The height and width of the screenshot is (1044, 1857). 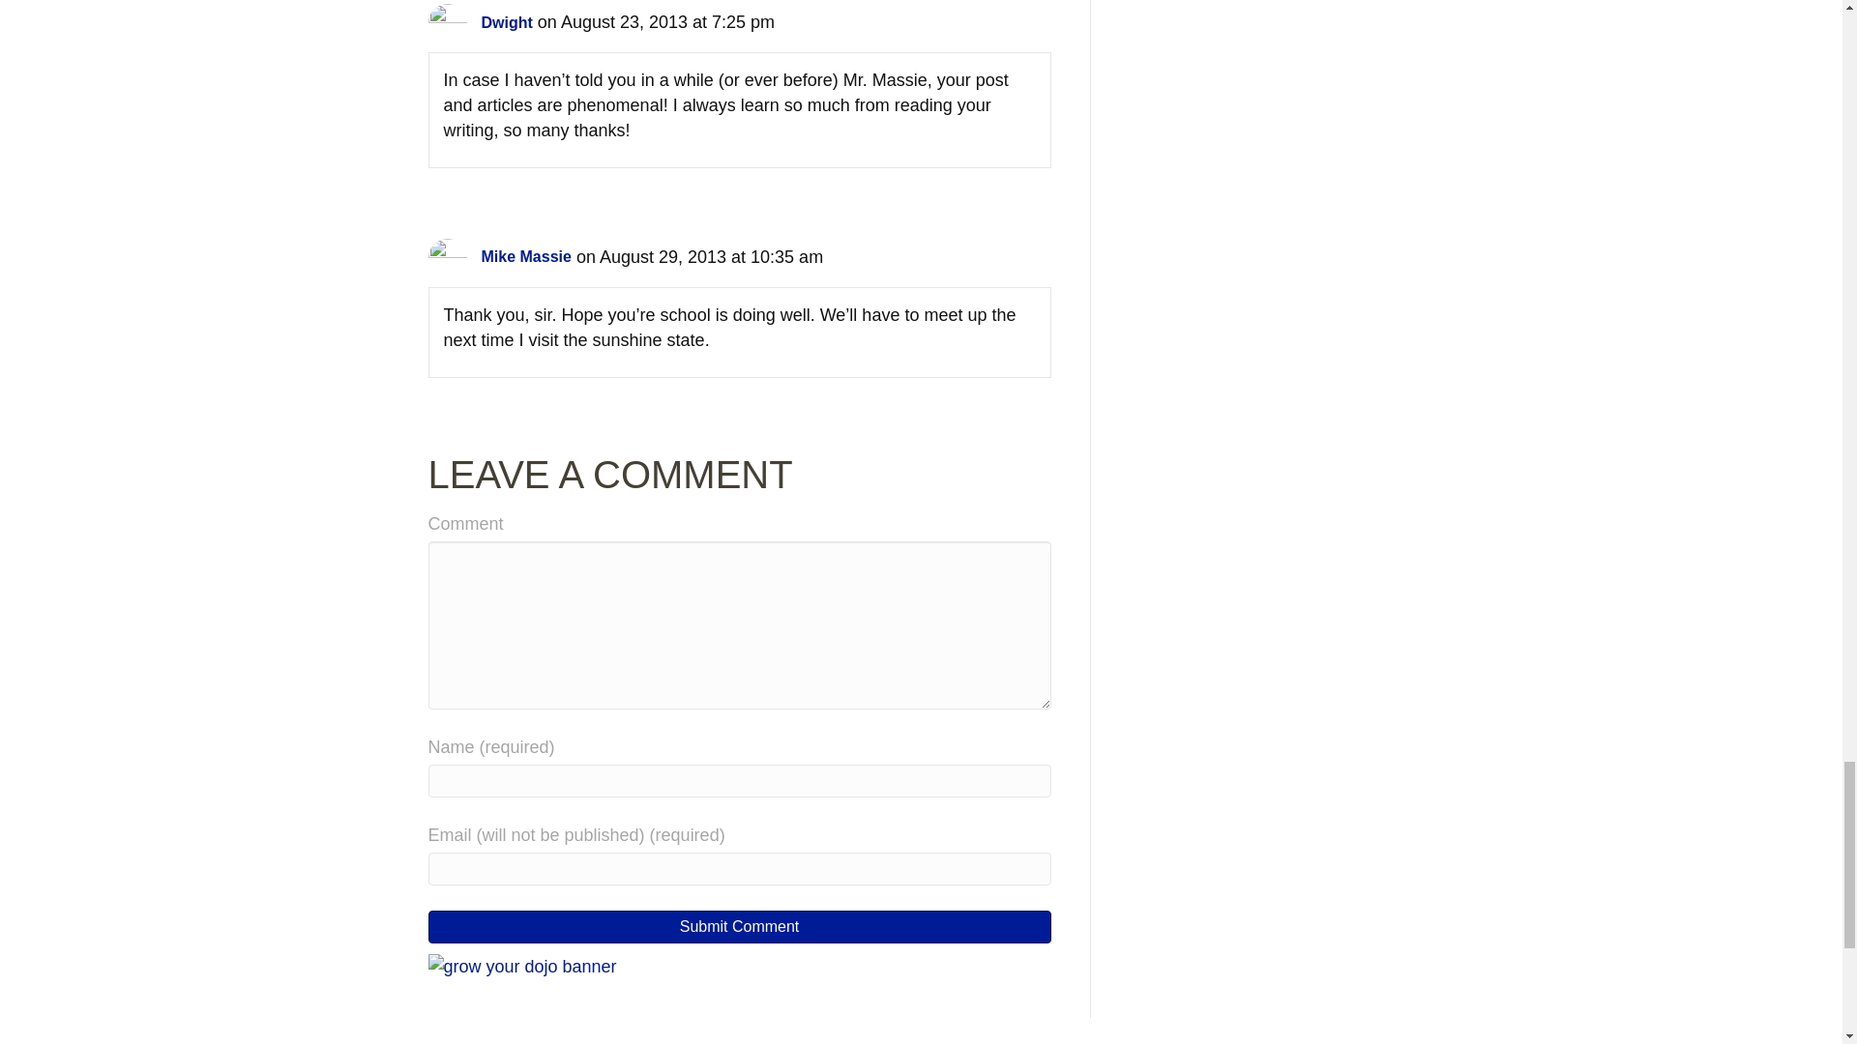 I want to click on Mike Massie, so click(x=526, y=257).